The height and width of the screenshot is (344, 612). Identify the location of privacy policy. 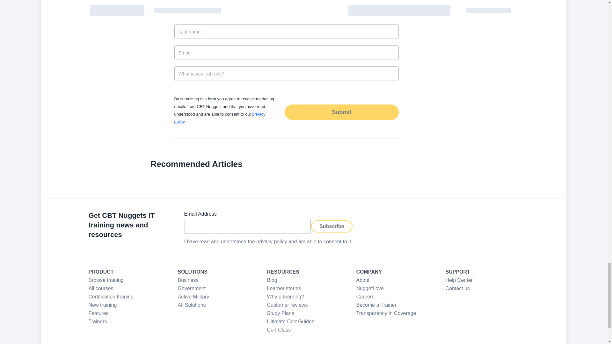
(219, 118).